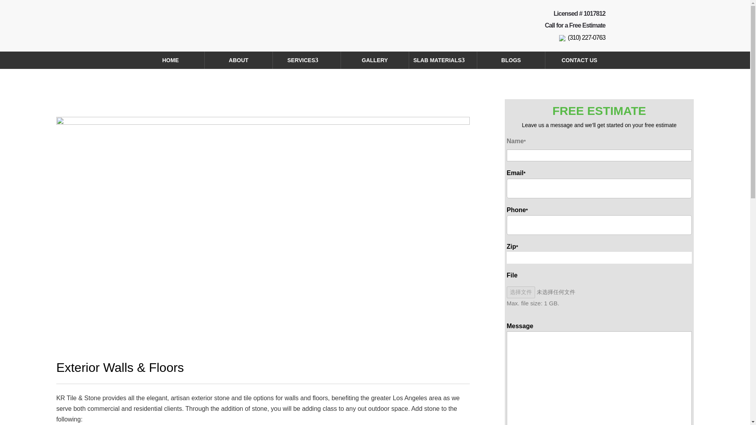  I want to click on GALLERY, so click(375, 60).